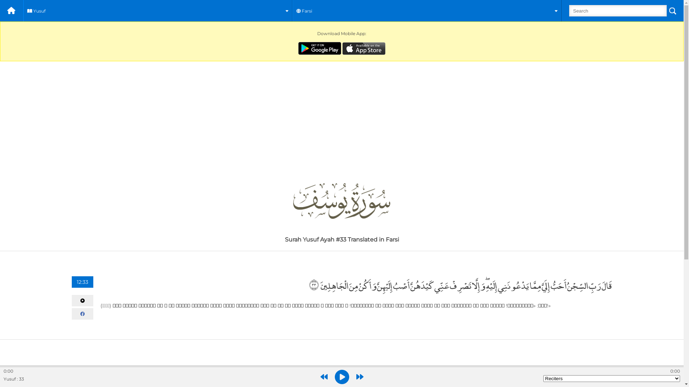 The image size is (689, 387). I want to click on 12:33, so click(83, 282).